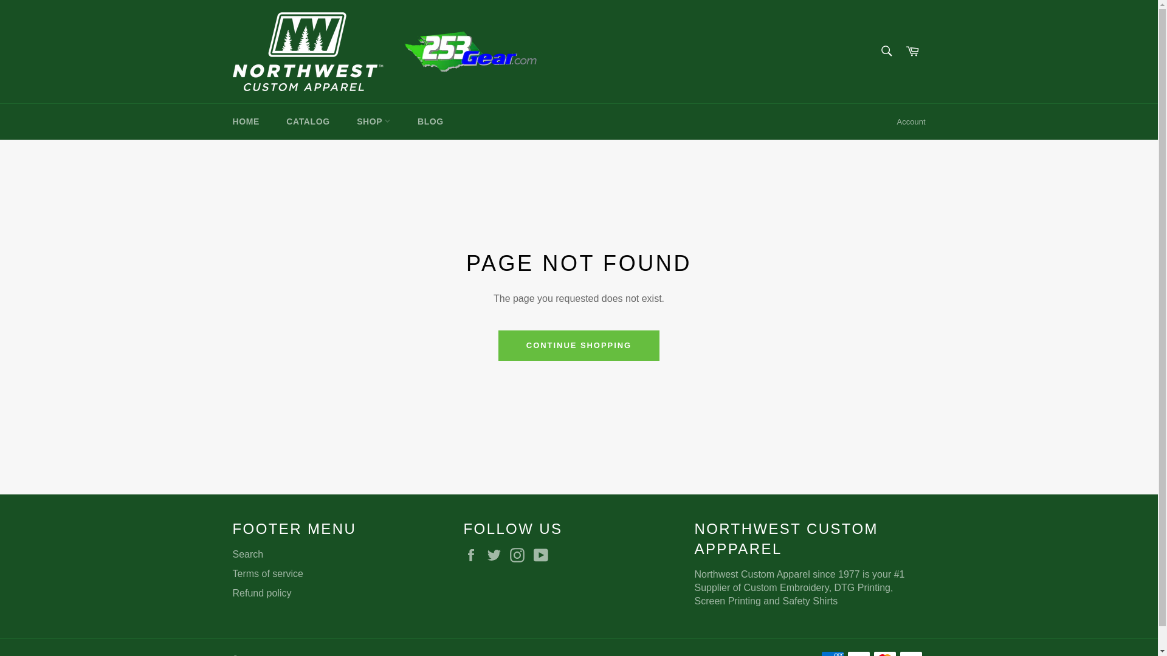  Describe the element at coordinates (520, 555) in the screenshot. I see `NW Custom Apparel on Instagram` at that location.